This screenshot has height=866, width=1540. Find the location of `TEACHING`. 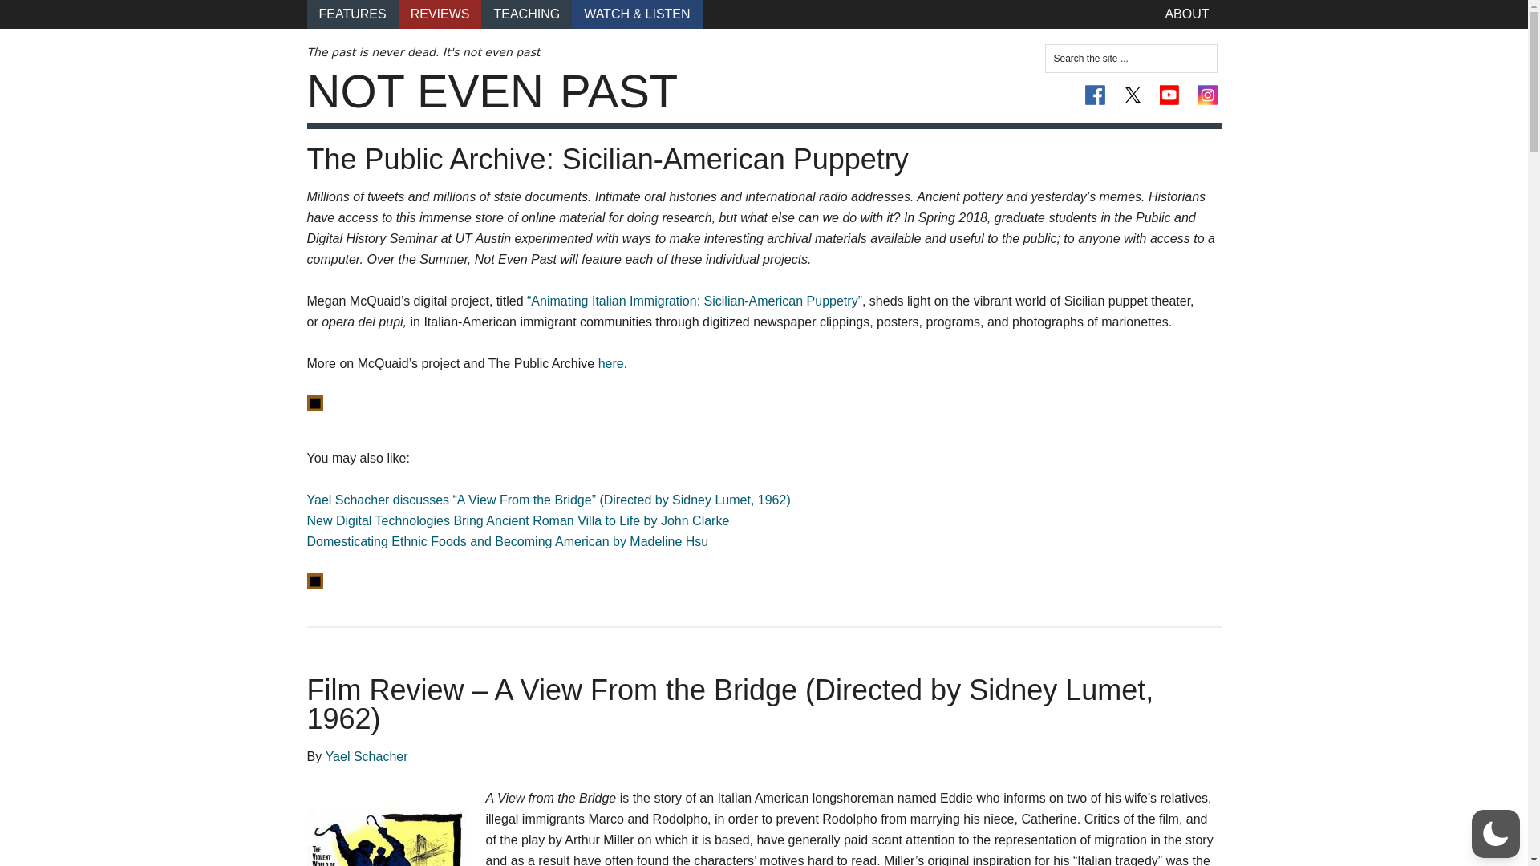

TEACHING is located at coordinates (526, 14).